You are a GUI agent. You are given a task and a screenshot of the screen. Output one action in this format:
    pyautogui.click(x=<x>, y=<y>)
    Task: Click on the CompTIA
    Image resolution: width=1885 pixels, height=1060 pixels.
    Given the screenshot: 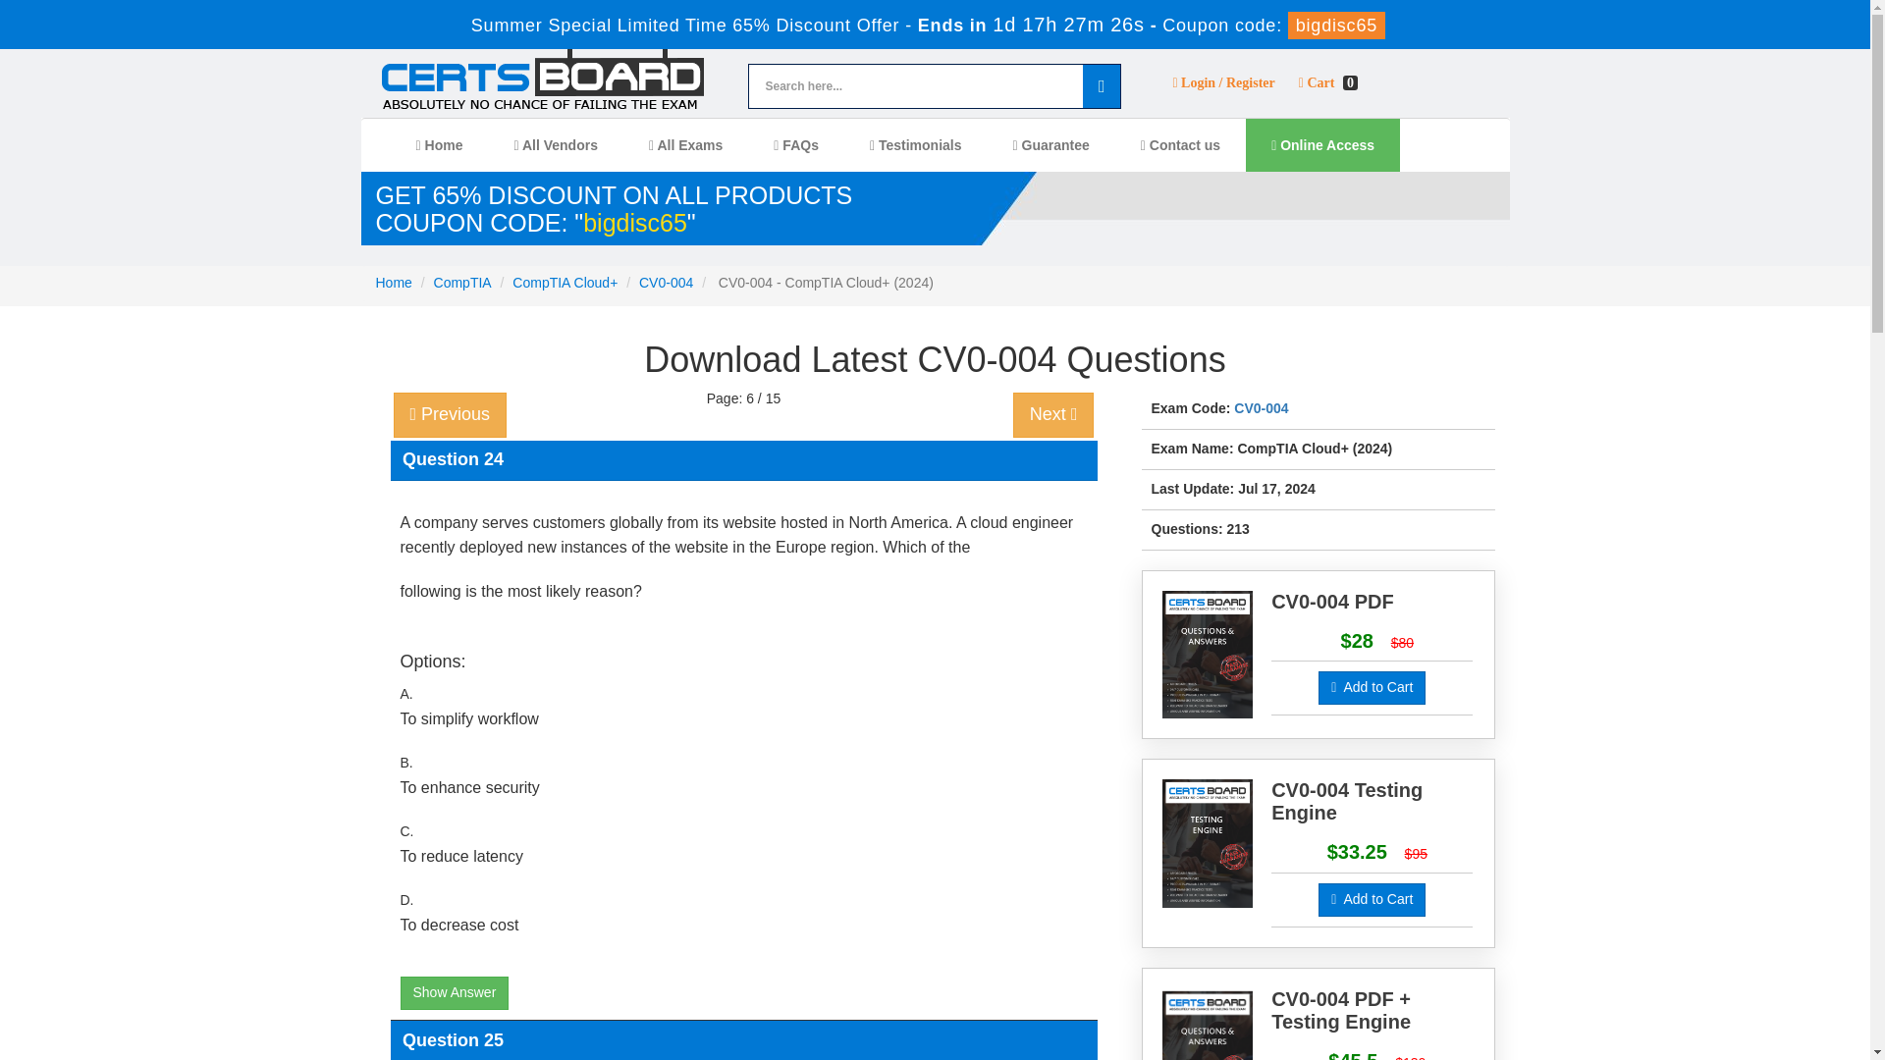 What is the action you would take?
    pyautogui.click(x=462, y=282)
    